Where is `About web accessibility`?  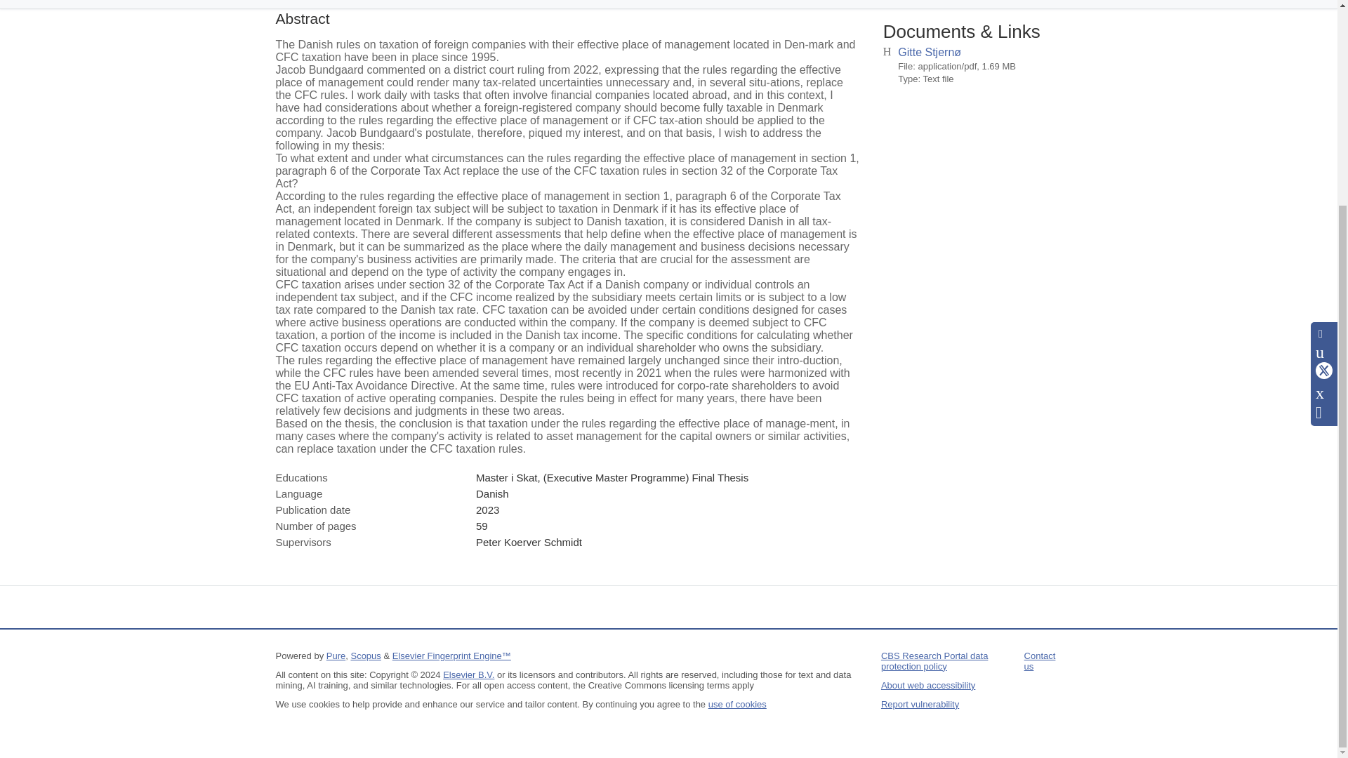 About web accessibility is located at coordinates (928, 685).